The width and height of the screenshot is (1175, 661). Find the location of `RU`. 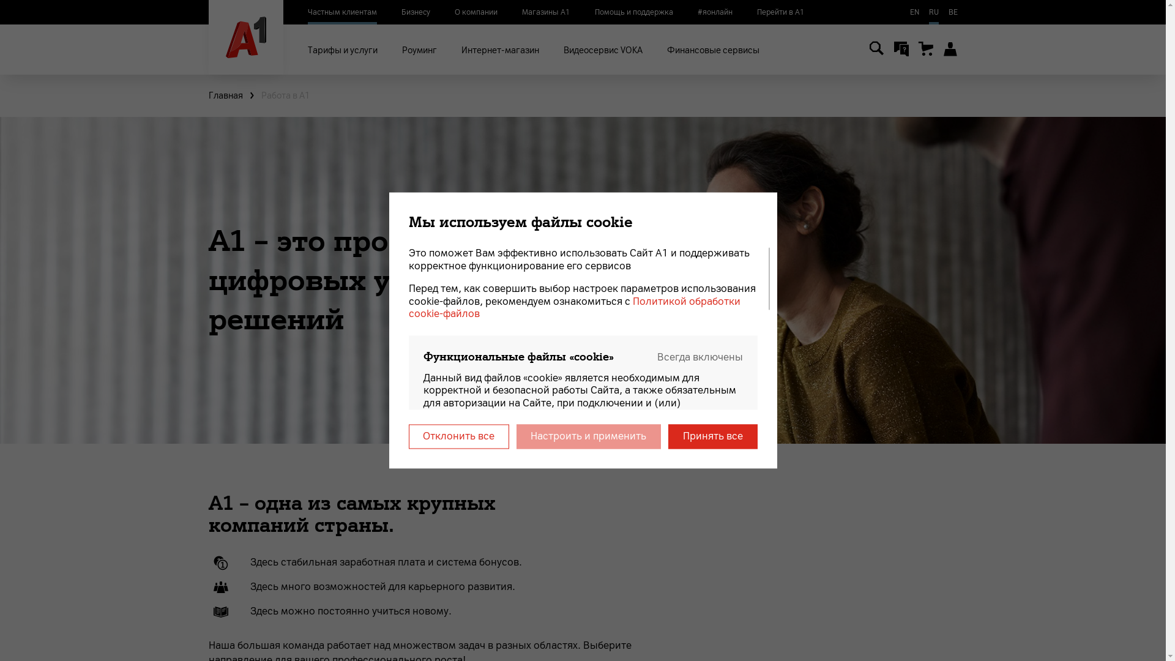

RU is located at coordinates (934, 12).